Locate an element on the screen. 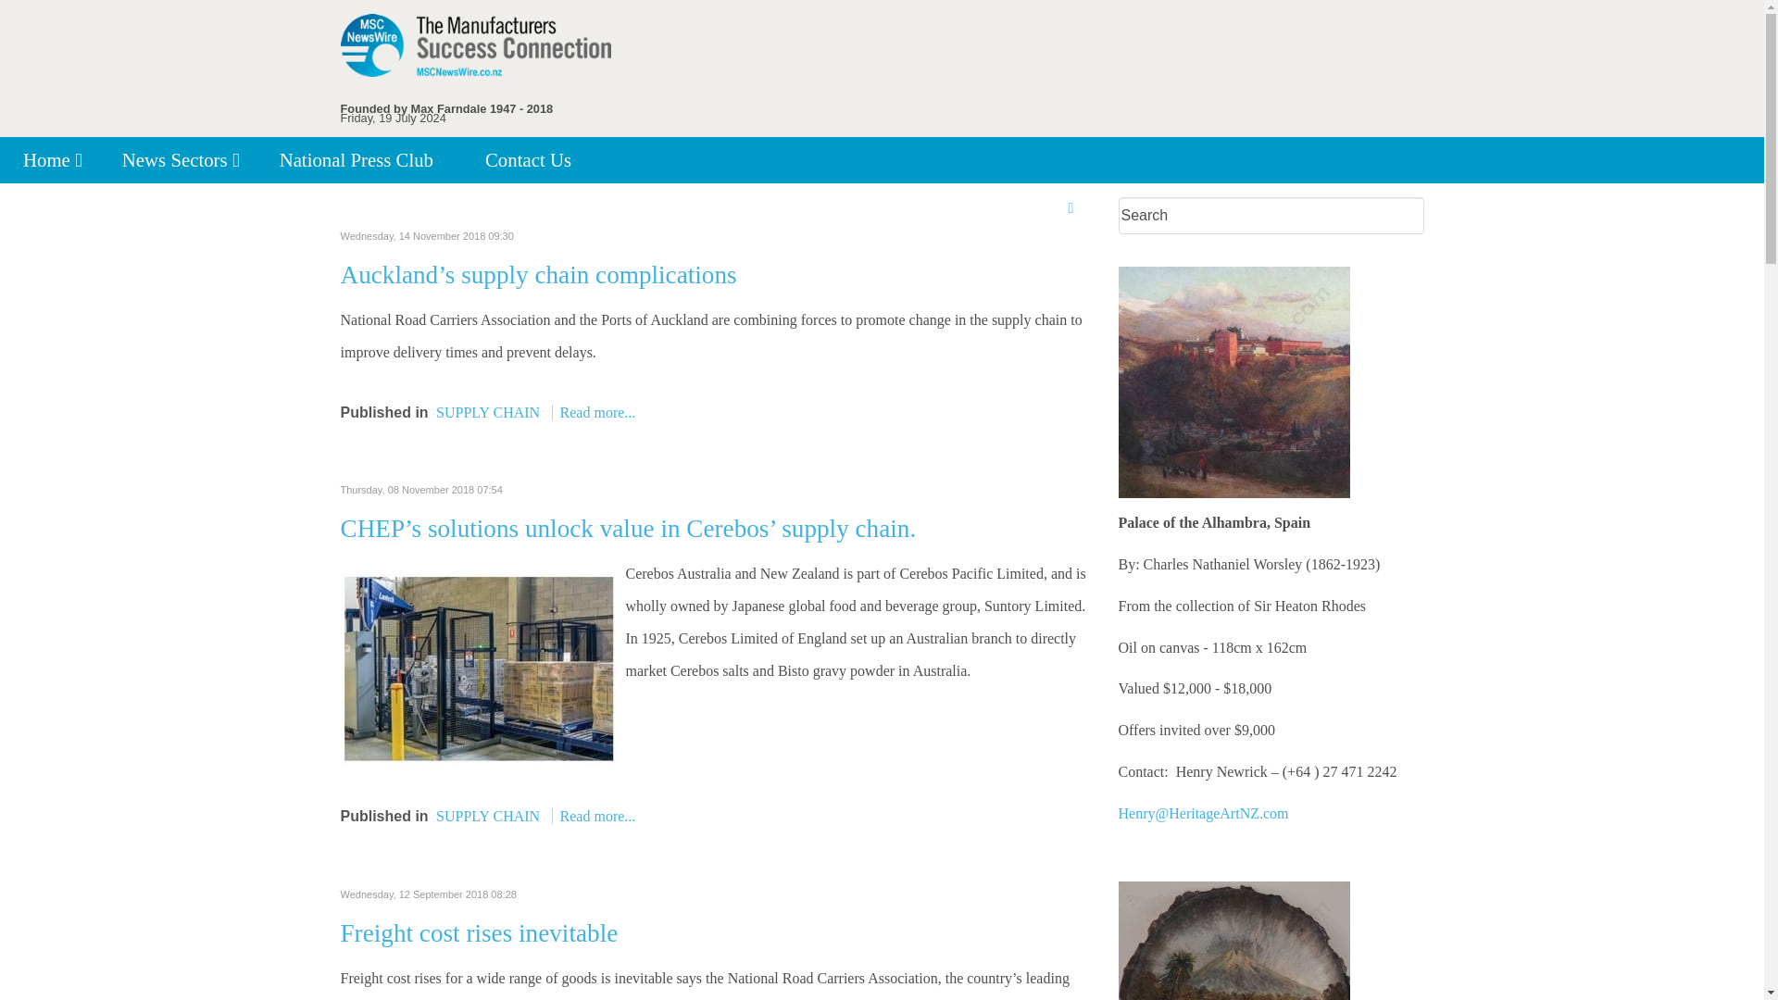  News Sectors is located at coordinates (178, 159).